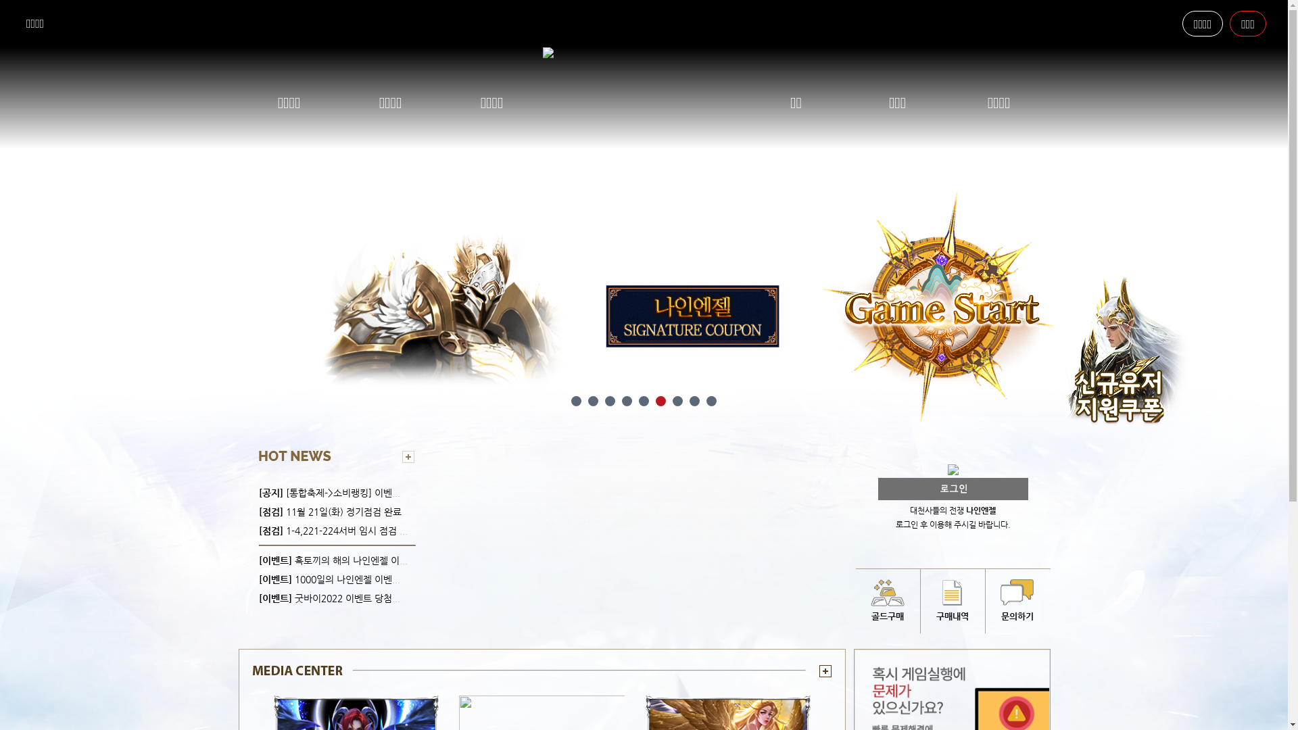 The width and height of the screenshot is (1298, 730). What do you see at coordinates (644, 401) in the screenshot?
I see `5` at bounding box center [644, 401].